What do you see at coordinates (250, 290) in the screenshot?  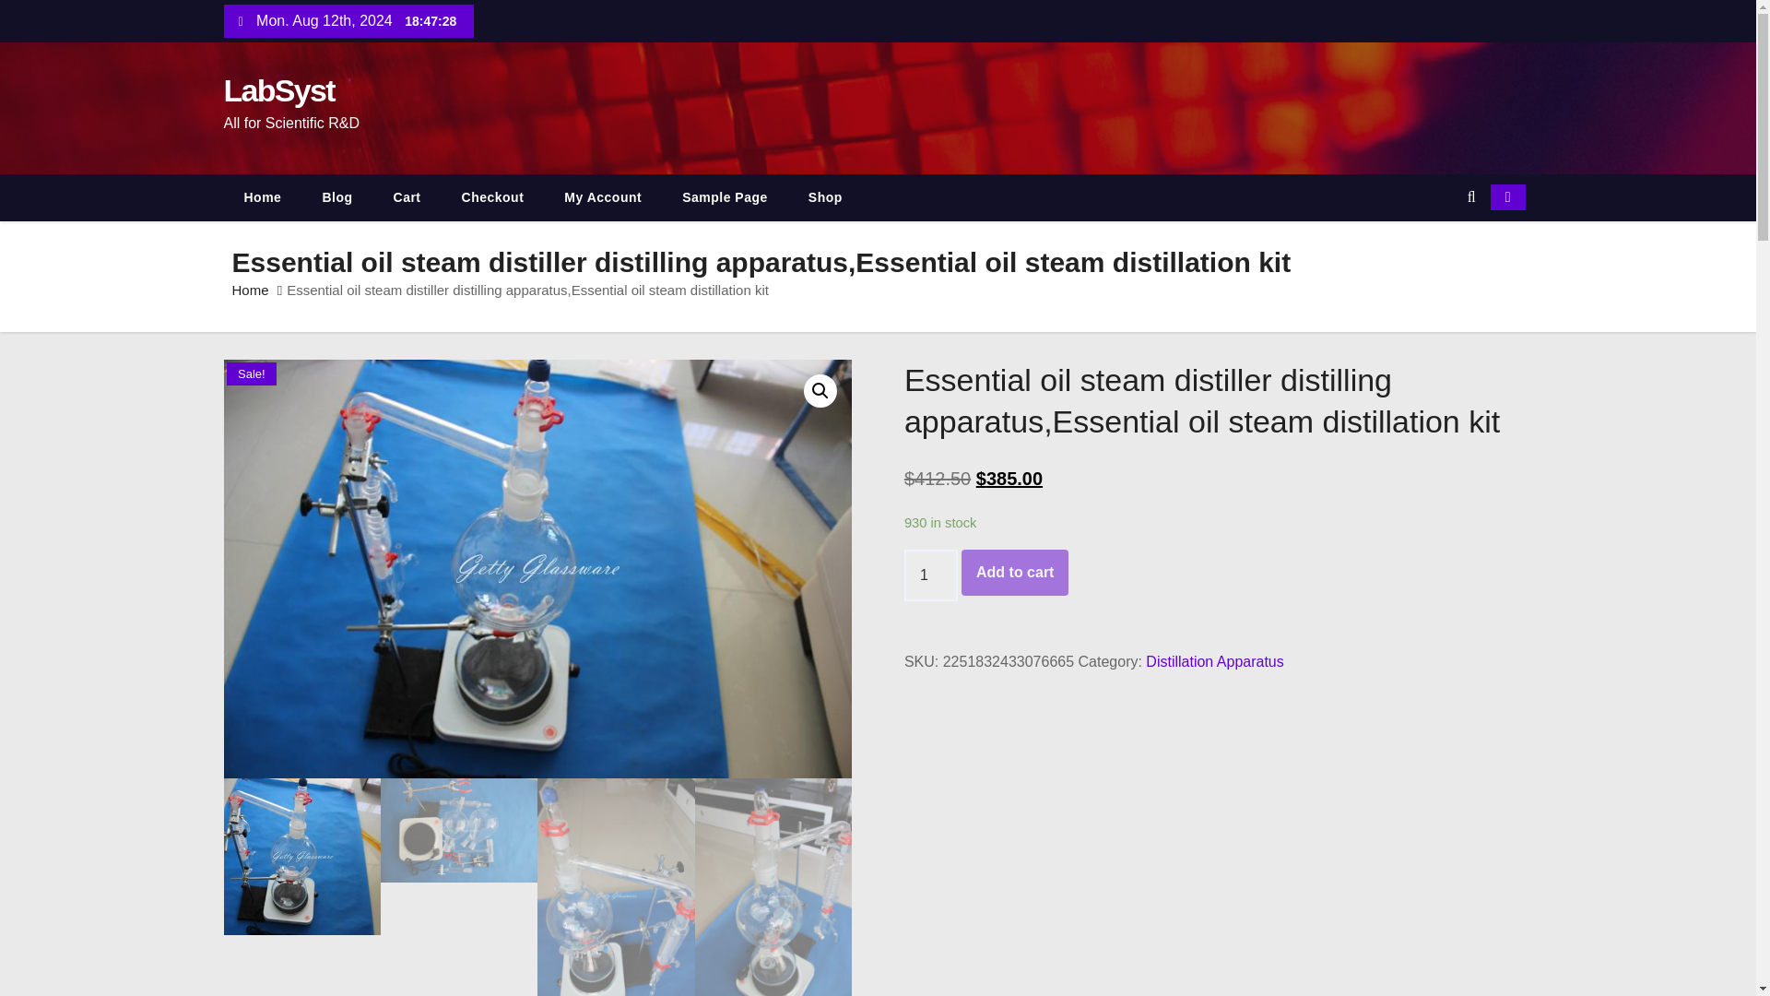 I see `Home` at bounding box center [250, 290].